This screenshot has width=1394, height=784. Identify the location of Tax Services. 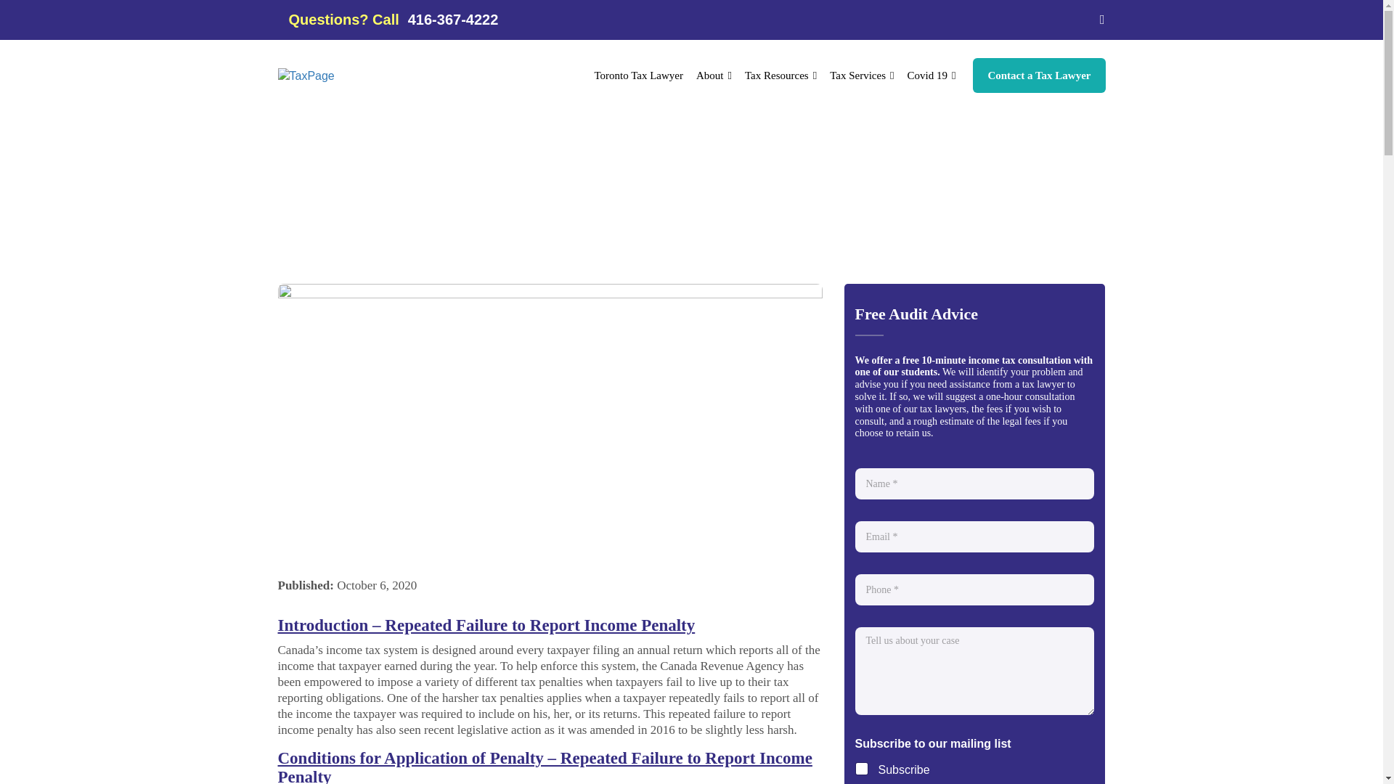
(862, 75).